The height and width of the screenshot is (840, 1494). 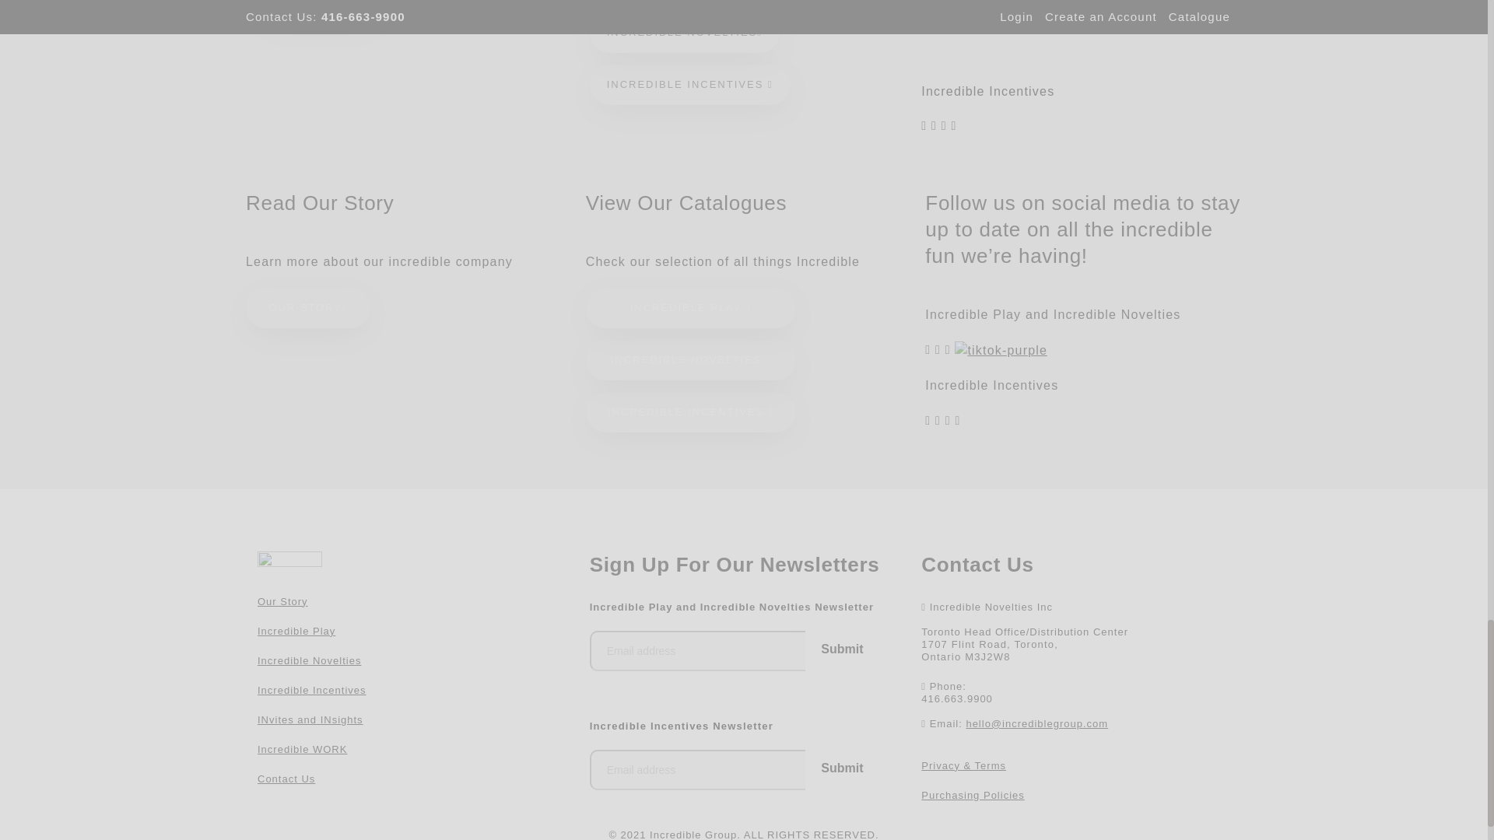 What do you see at coordinates (691, 360) in the screenshot?
I see `INCREDIBLE NOVELTIES` at bounding box center [691, 360].